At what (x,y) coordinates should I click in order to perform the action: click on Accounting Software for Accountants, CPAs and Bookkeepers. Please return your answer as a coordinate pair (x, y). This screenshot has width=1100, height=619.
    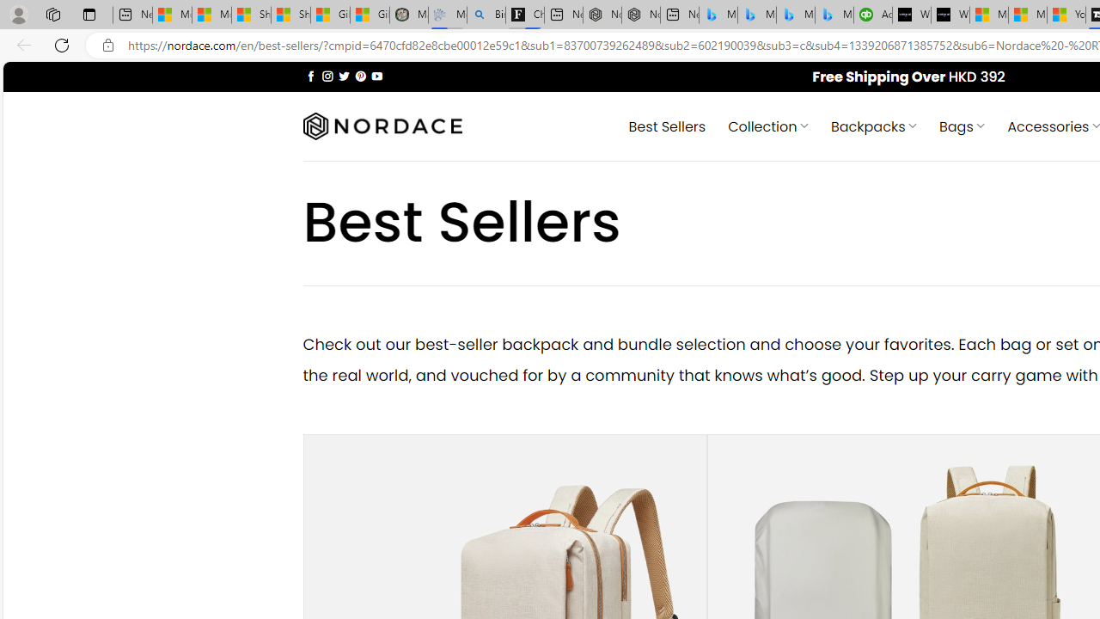
    Looking at the image, I should click on (873, 15).